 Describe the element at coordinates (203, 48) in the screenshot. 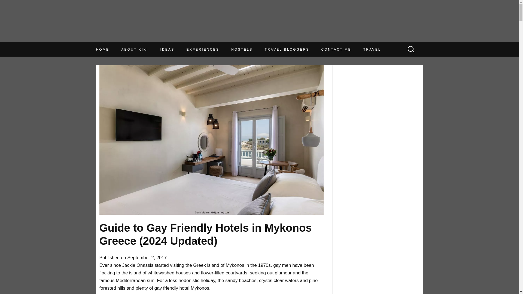

I see `EXPERIENCES` at that location.